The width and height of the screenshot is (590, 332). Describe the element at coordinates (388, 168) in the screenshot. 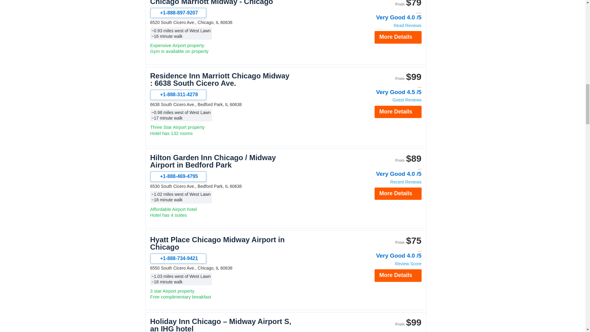

I see `3 stars` at that location.